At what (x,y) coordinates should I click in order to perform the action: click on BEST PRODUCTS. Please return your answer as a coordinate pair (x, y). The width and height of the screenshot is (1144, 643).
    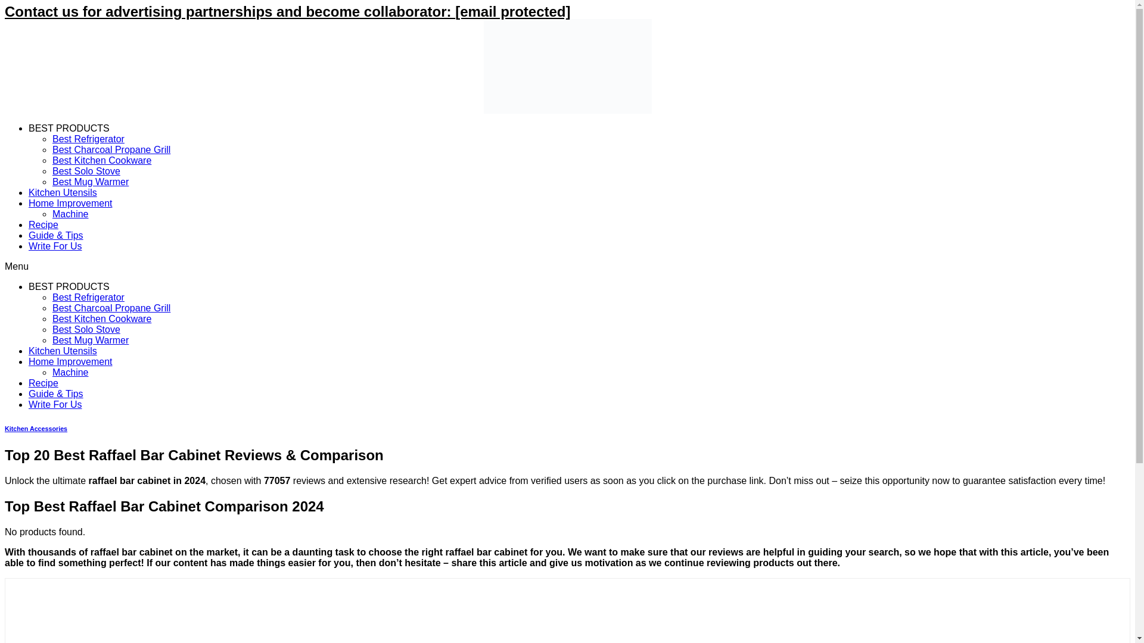
    Looking at the image, I should click on (69, 287).